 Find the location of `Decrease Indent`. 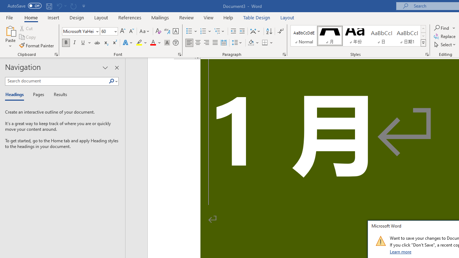

Decrease Indent is located at coordinates (233, 32).